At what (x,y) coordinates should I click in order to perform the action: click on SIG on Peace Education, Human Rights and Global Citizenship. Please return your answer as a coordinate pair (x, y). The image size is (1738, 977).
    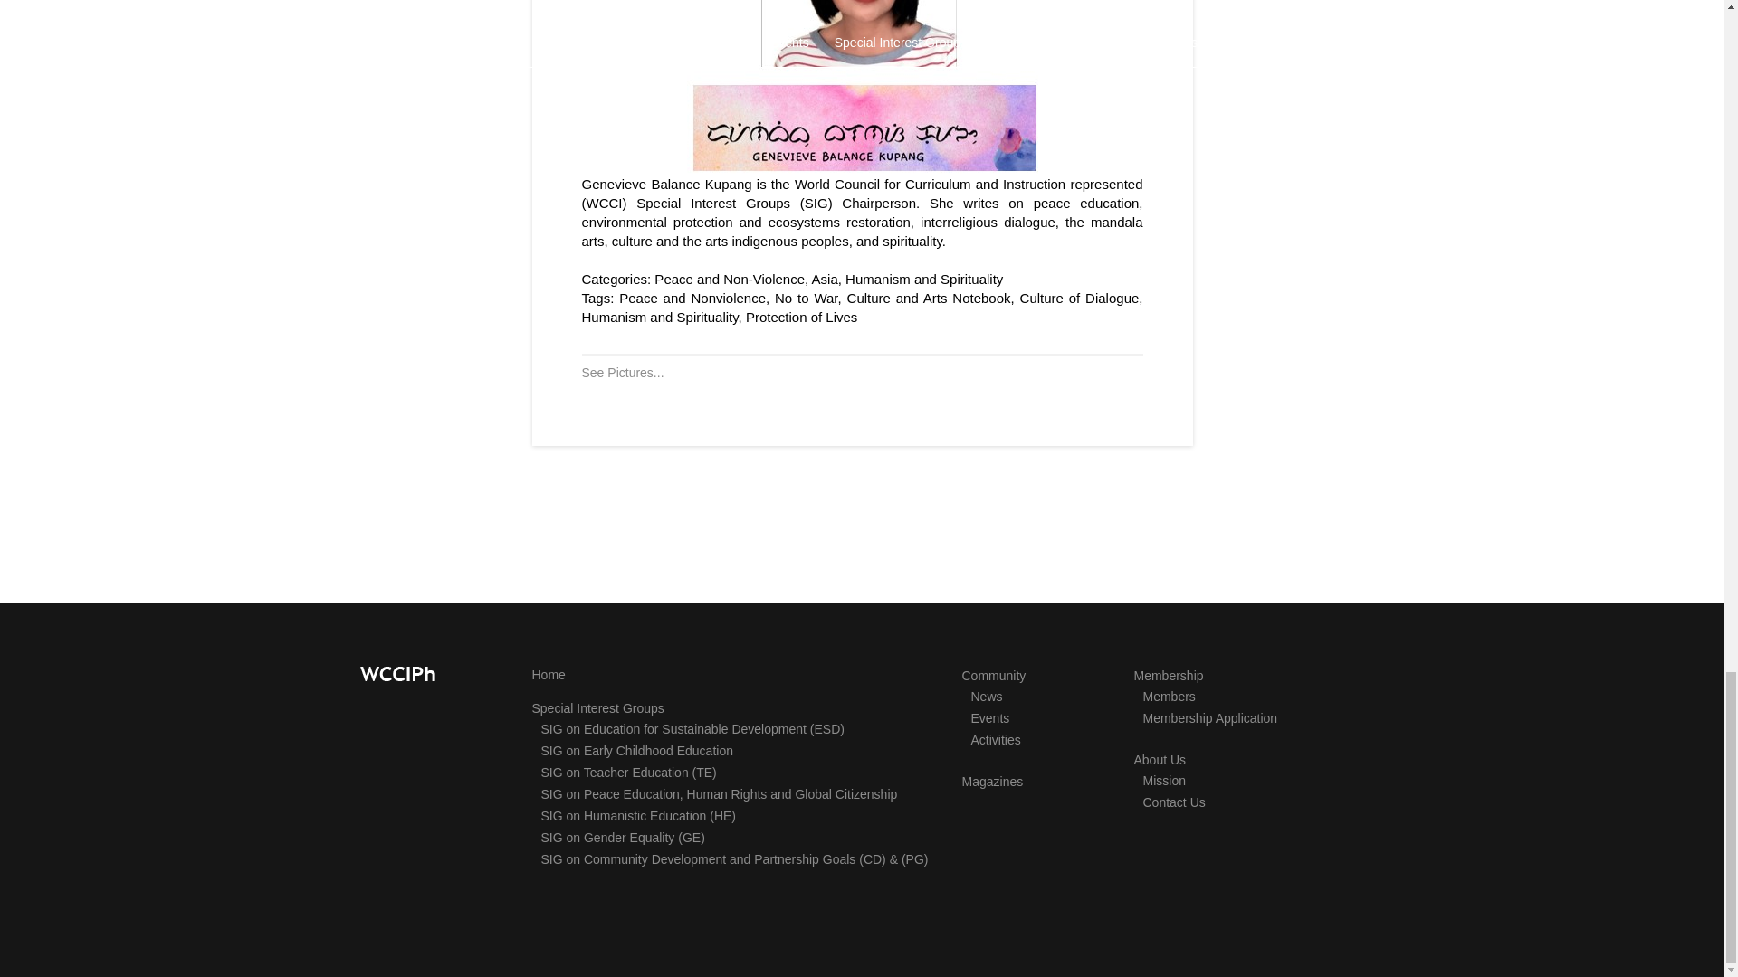
    Looking at the image, I should click on (719, 792).